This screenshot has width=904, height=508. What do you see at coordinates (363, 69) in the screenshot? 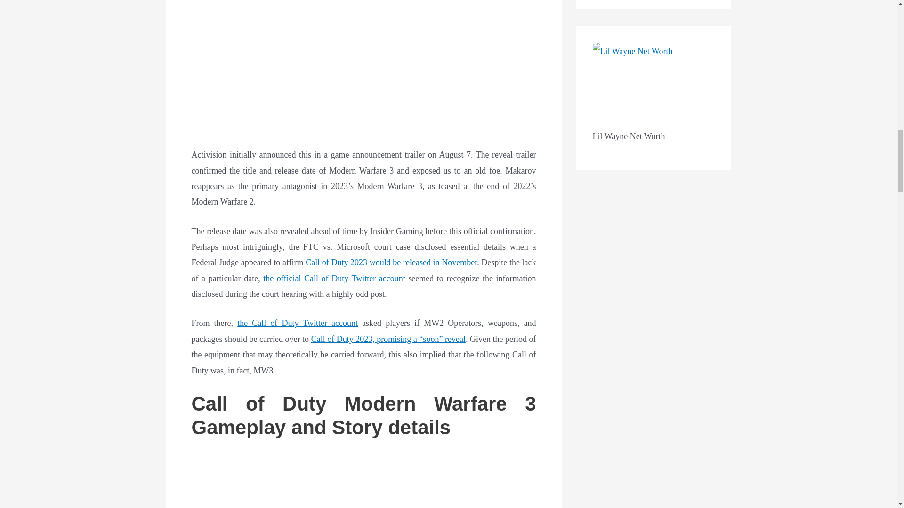
I see `3rd party ad content` at bounding box center [363, 69].